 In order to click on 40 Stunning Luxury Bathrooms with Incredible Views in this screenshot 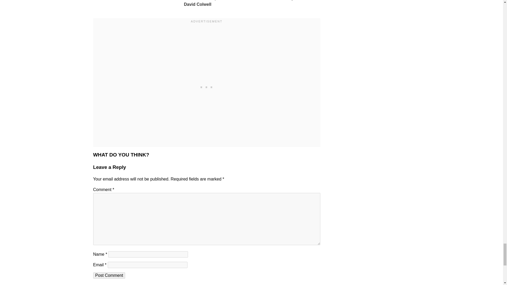, I will do `click(252, 1)`.